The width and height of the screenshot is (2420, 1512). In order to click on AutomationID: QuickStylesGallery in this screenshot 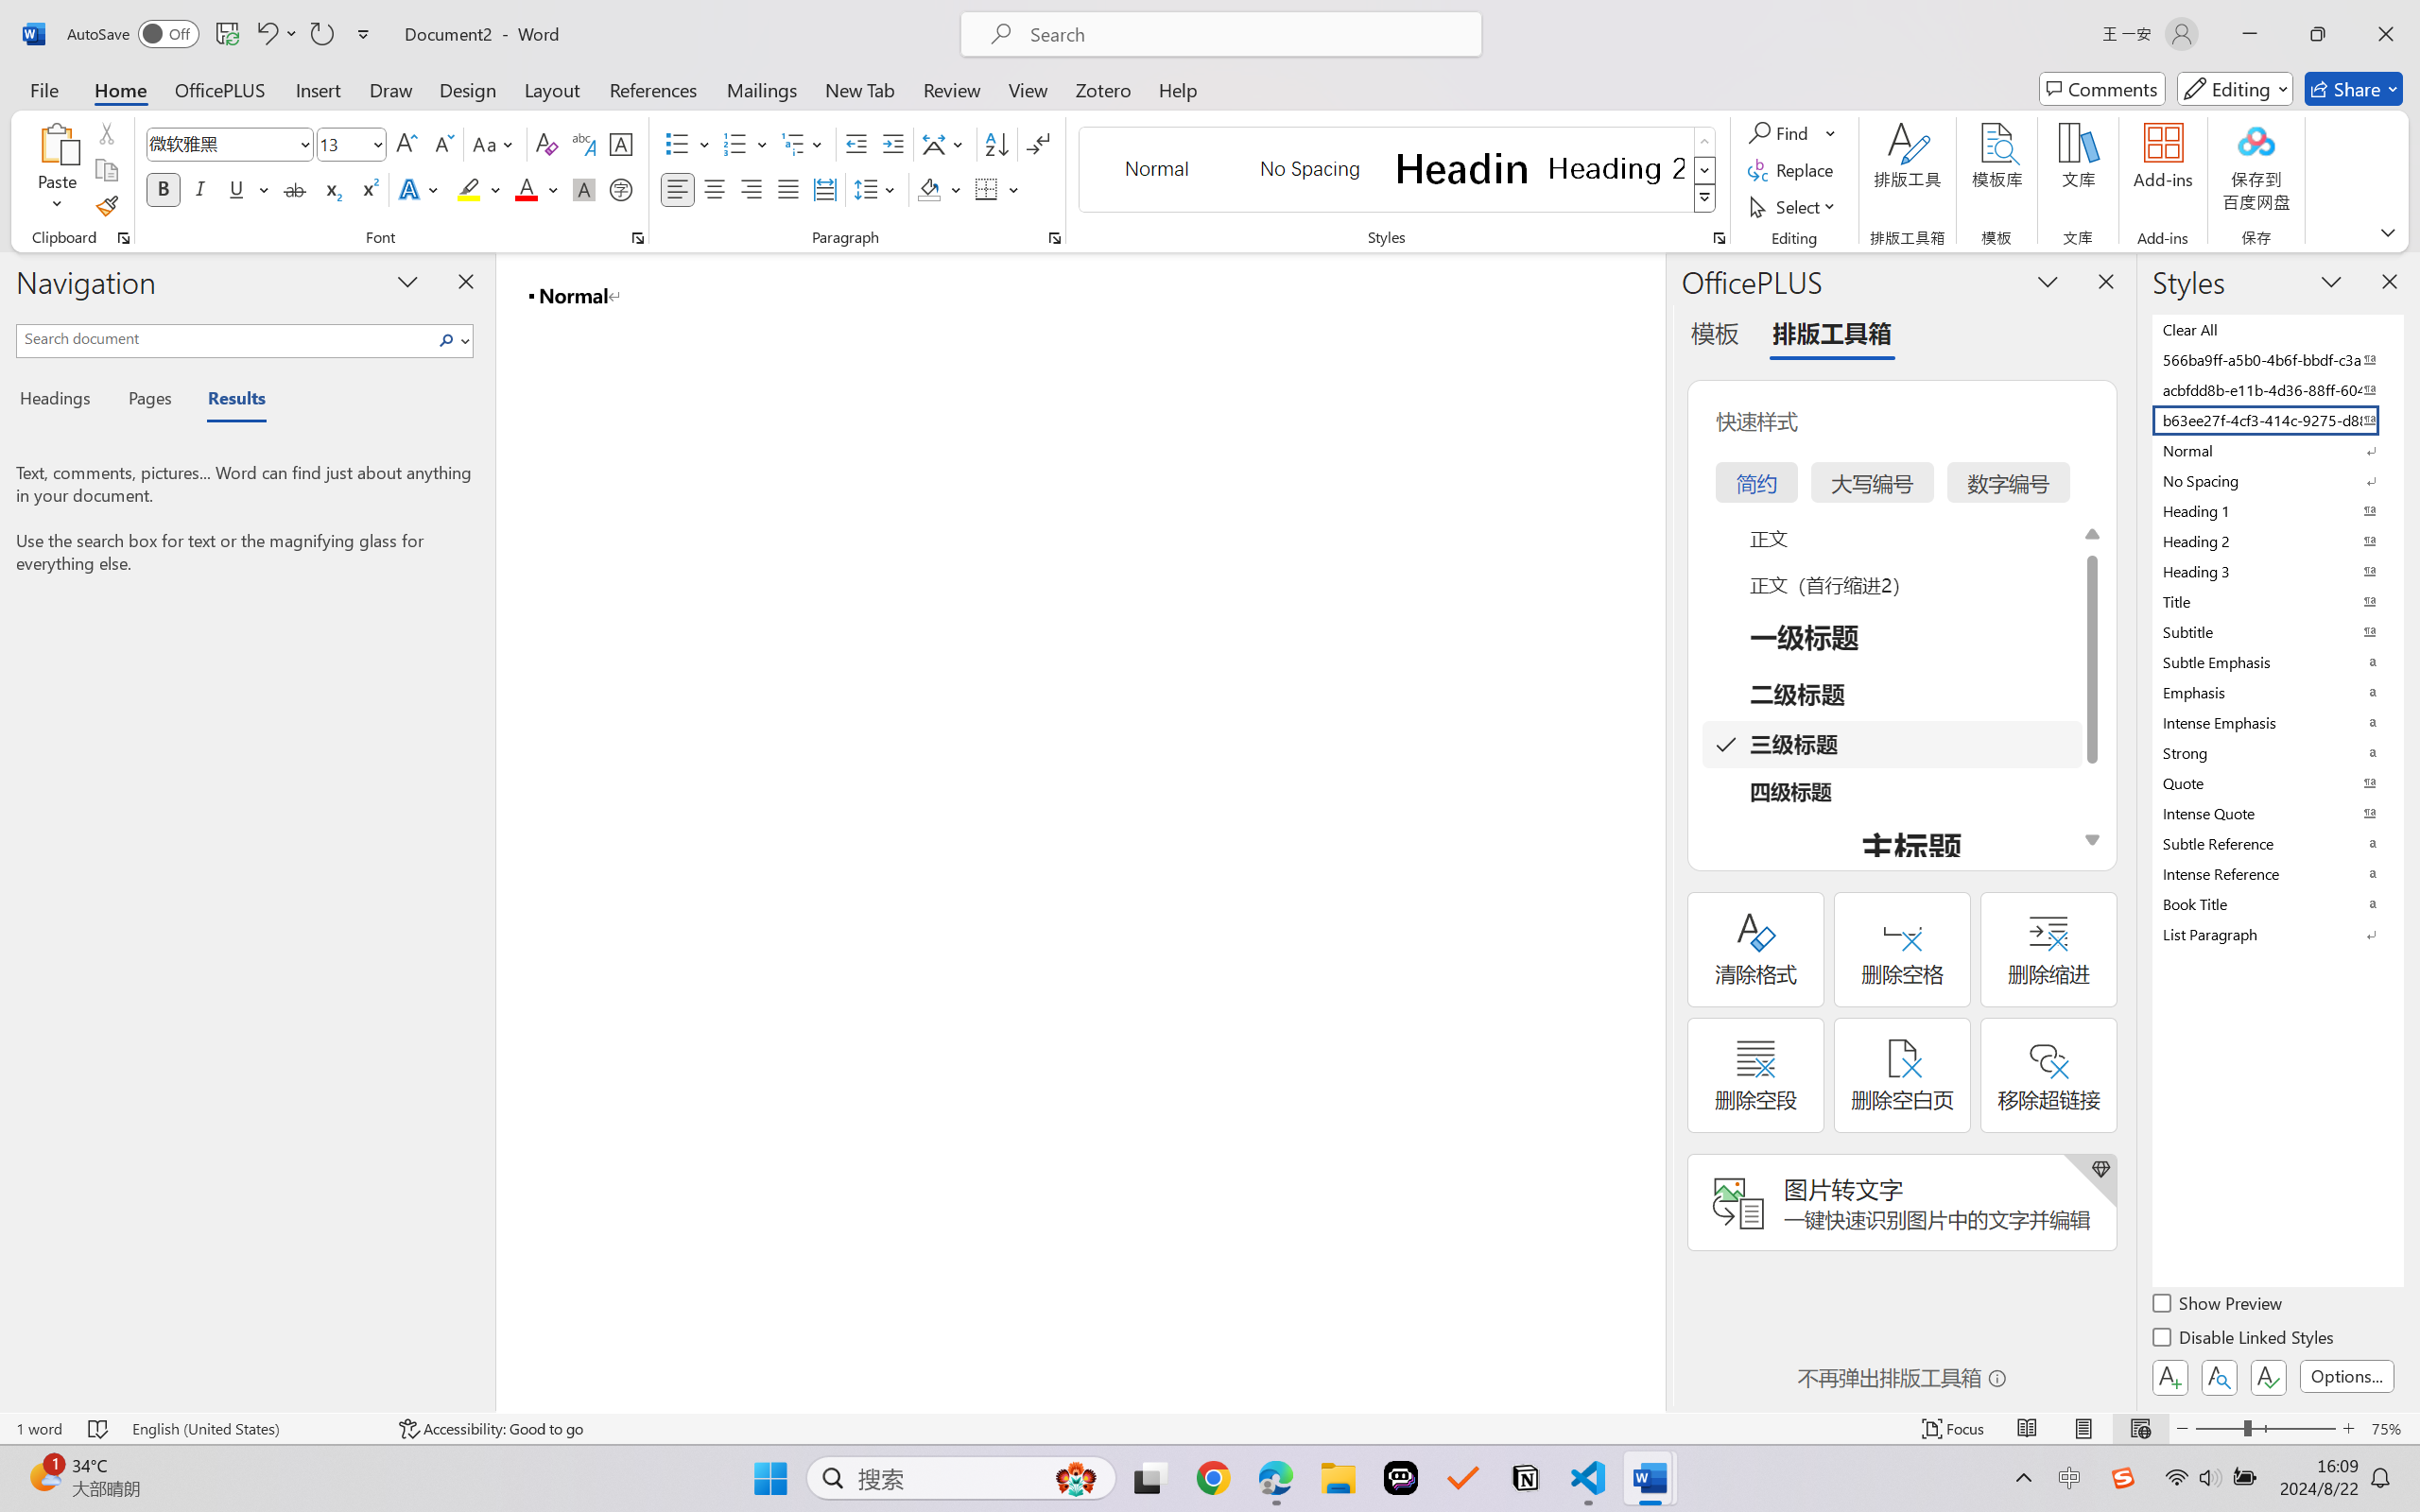, I will do `click(1399, 170)`.